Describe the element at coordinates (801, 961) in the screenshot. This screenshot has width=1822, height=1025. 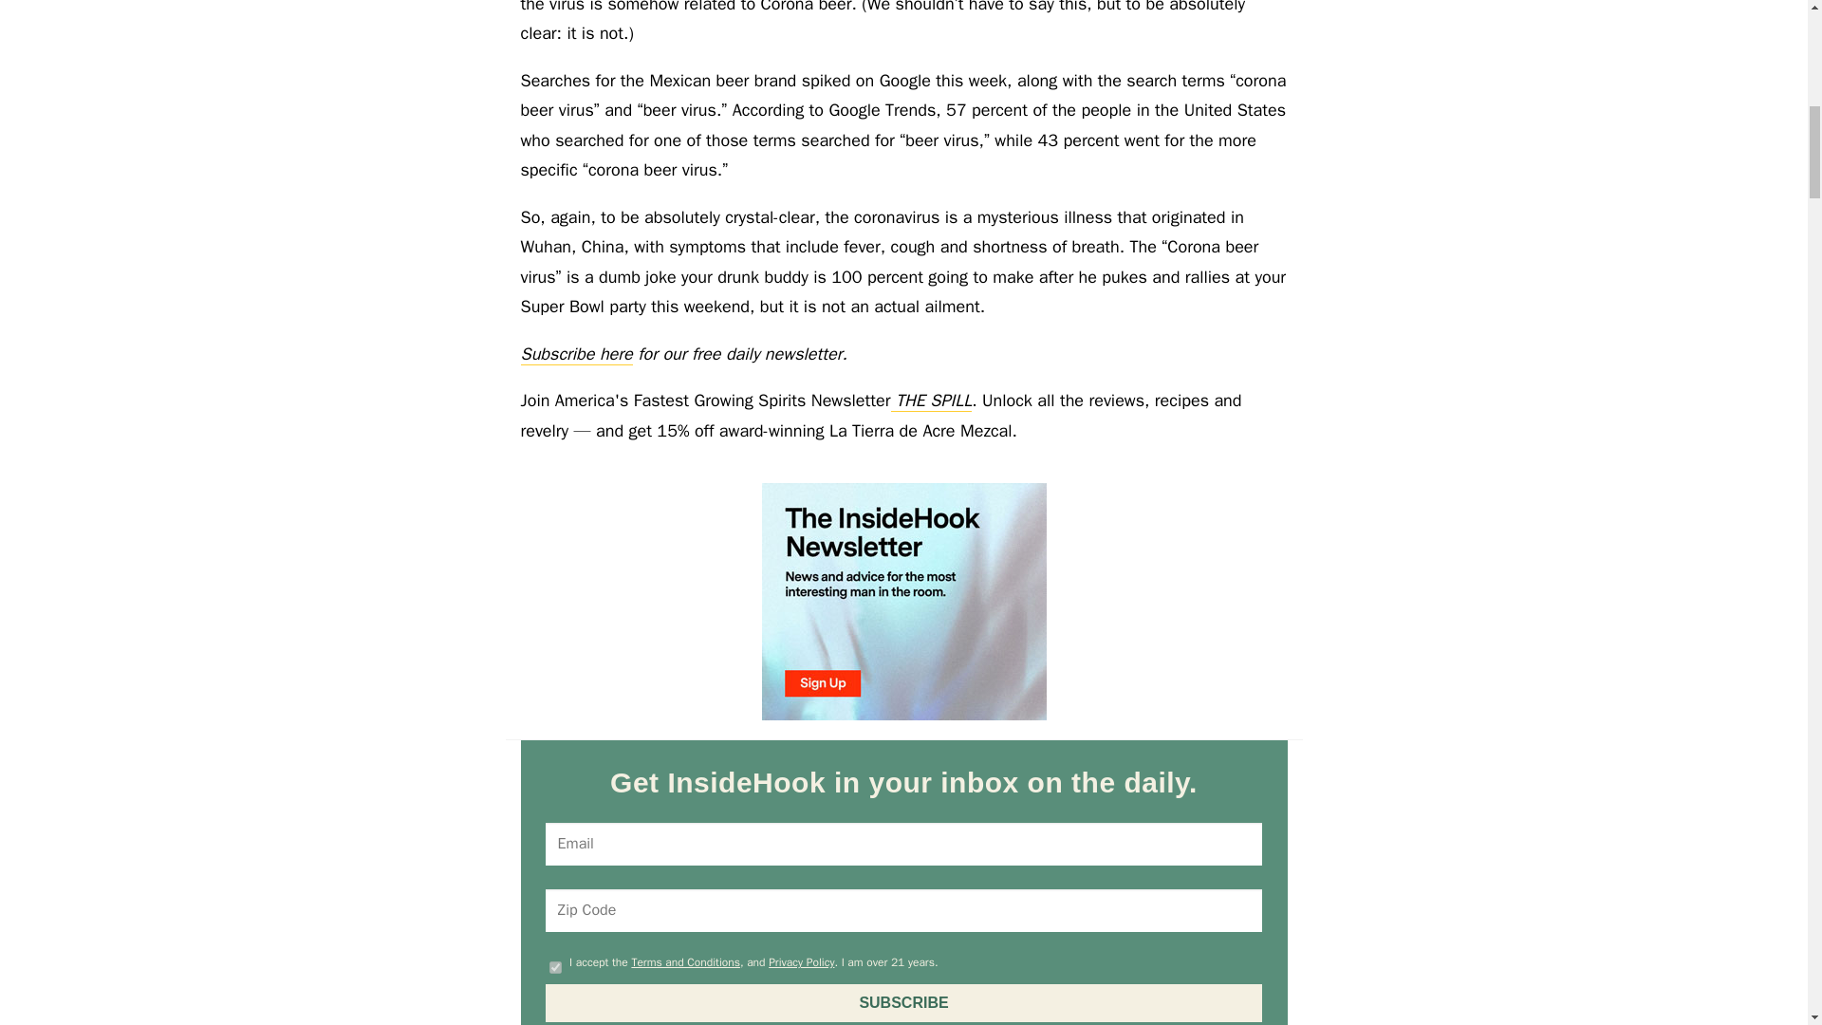
I see `Privacy Policy` at that location.